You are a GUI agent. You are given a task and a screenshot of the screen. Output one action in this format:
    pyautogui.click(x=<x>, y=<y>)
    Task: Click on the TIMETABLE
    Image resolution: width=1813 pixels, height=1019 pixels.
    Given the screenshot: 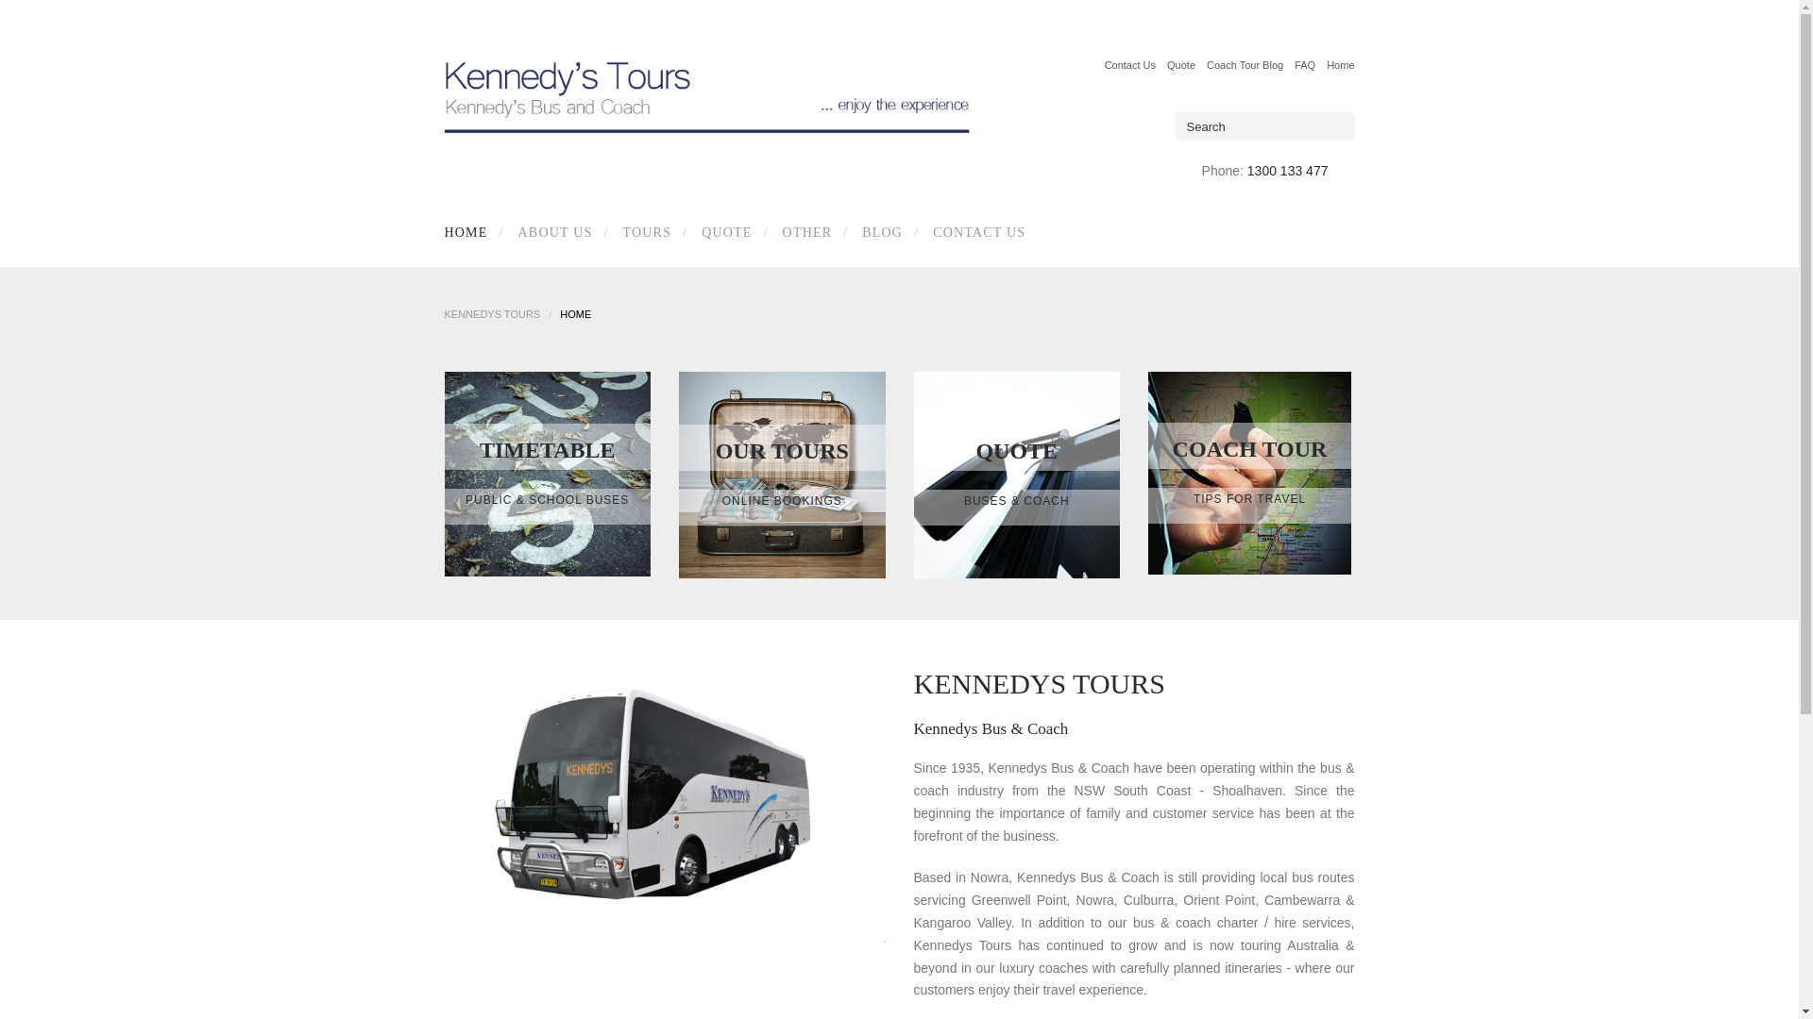 What is the action you would take?
    pyautogui.click(x=548, y=450)
    